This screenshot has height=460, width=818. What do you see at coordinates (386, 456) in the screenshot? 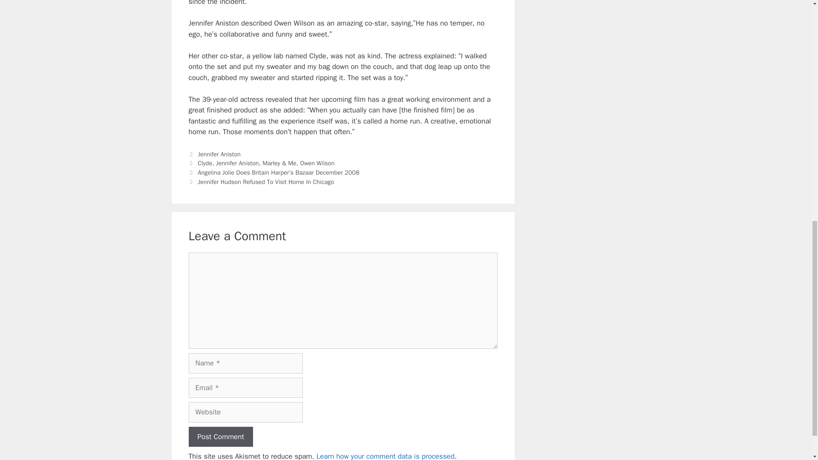
I see `Learn how your comment data is processed` at bounding box center [386, 456].